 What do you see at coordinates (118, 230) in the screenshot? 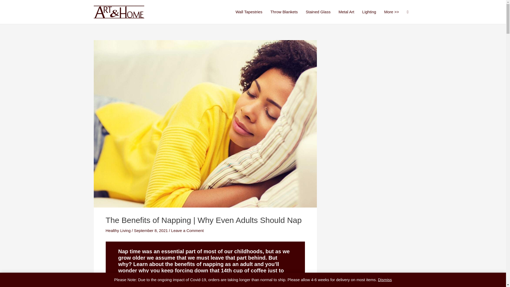
I see `Healthy Living` at bounding box center [118, 230].